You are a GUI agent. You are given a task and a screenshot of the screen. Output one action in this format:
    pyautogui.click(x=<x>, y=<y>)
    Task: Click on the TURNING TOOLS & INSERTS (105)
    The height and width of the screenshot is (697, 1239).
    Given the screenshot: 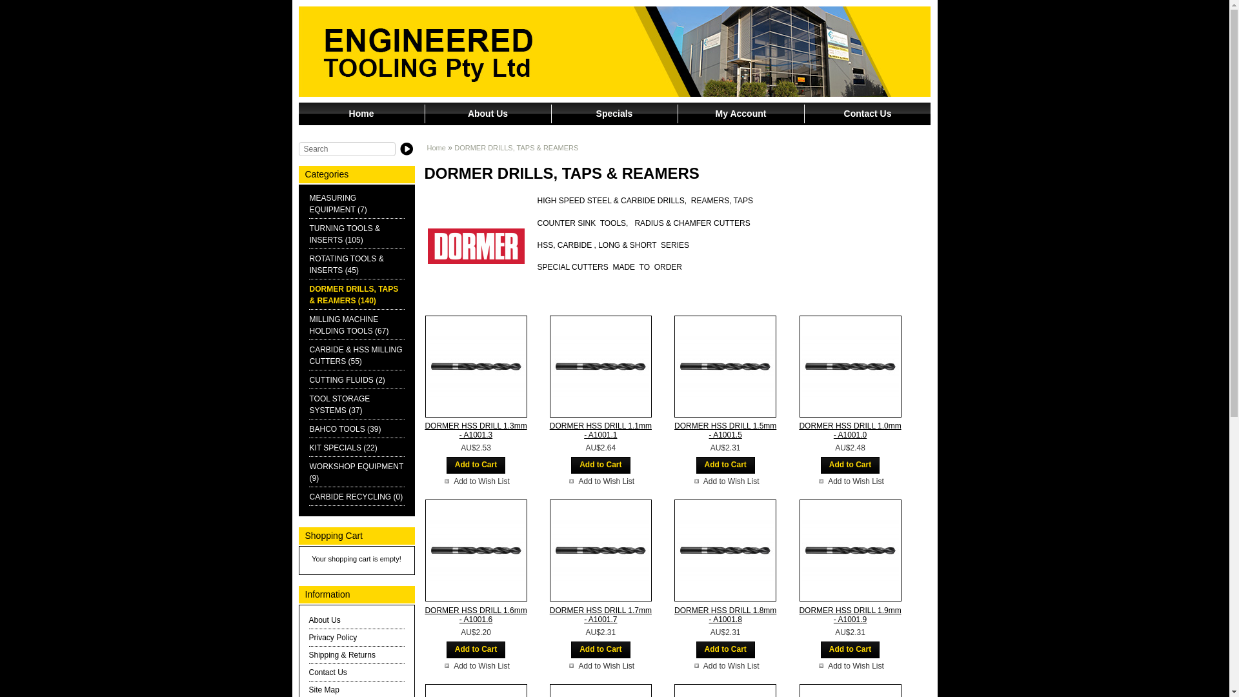 What is the action you would take?
    pyautogui.click(x=345, y=234)
    